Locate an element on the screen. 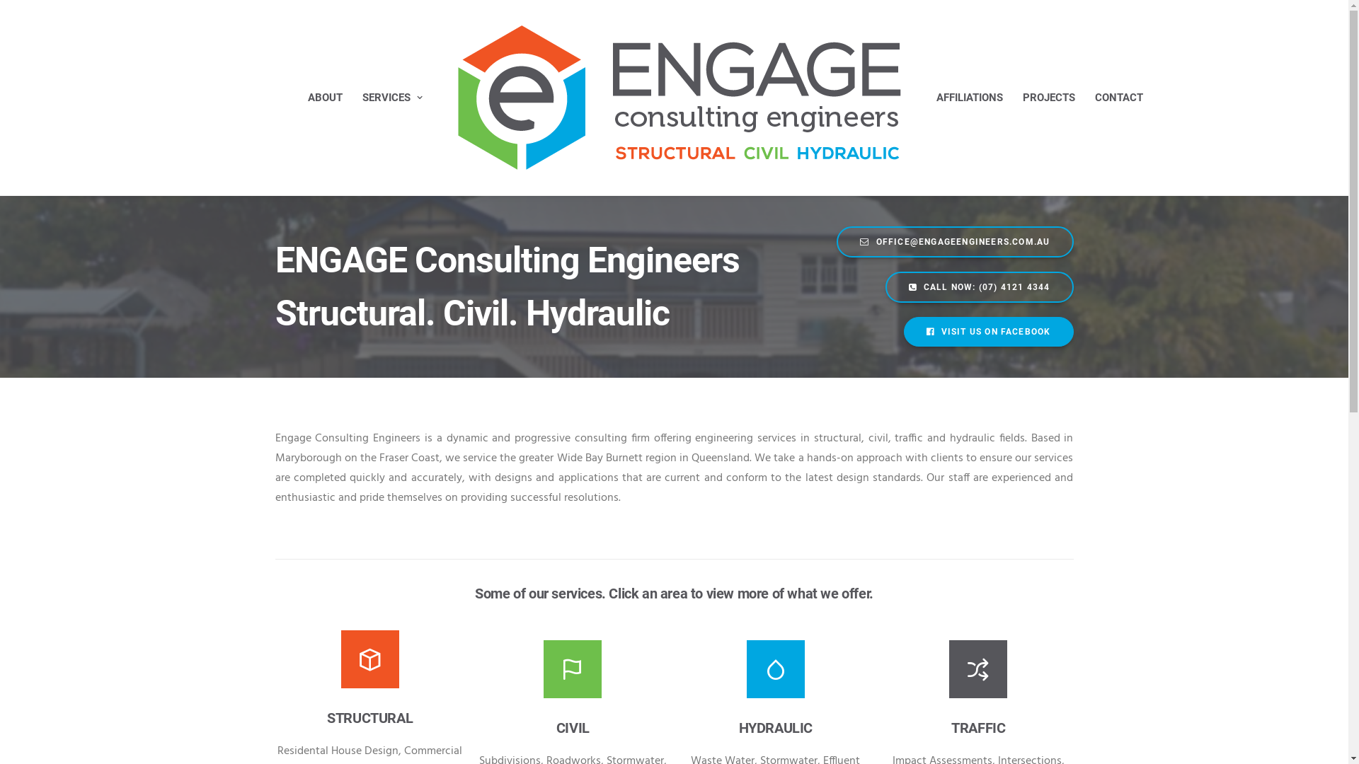 This screenshot has height=764, width=1359. PROJECTS is located at coordinates (1049, 98).